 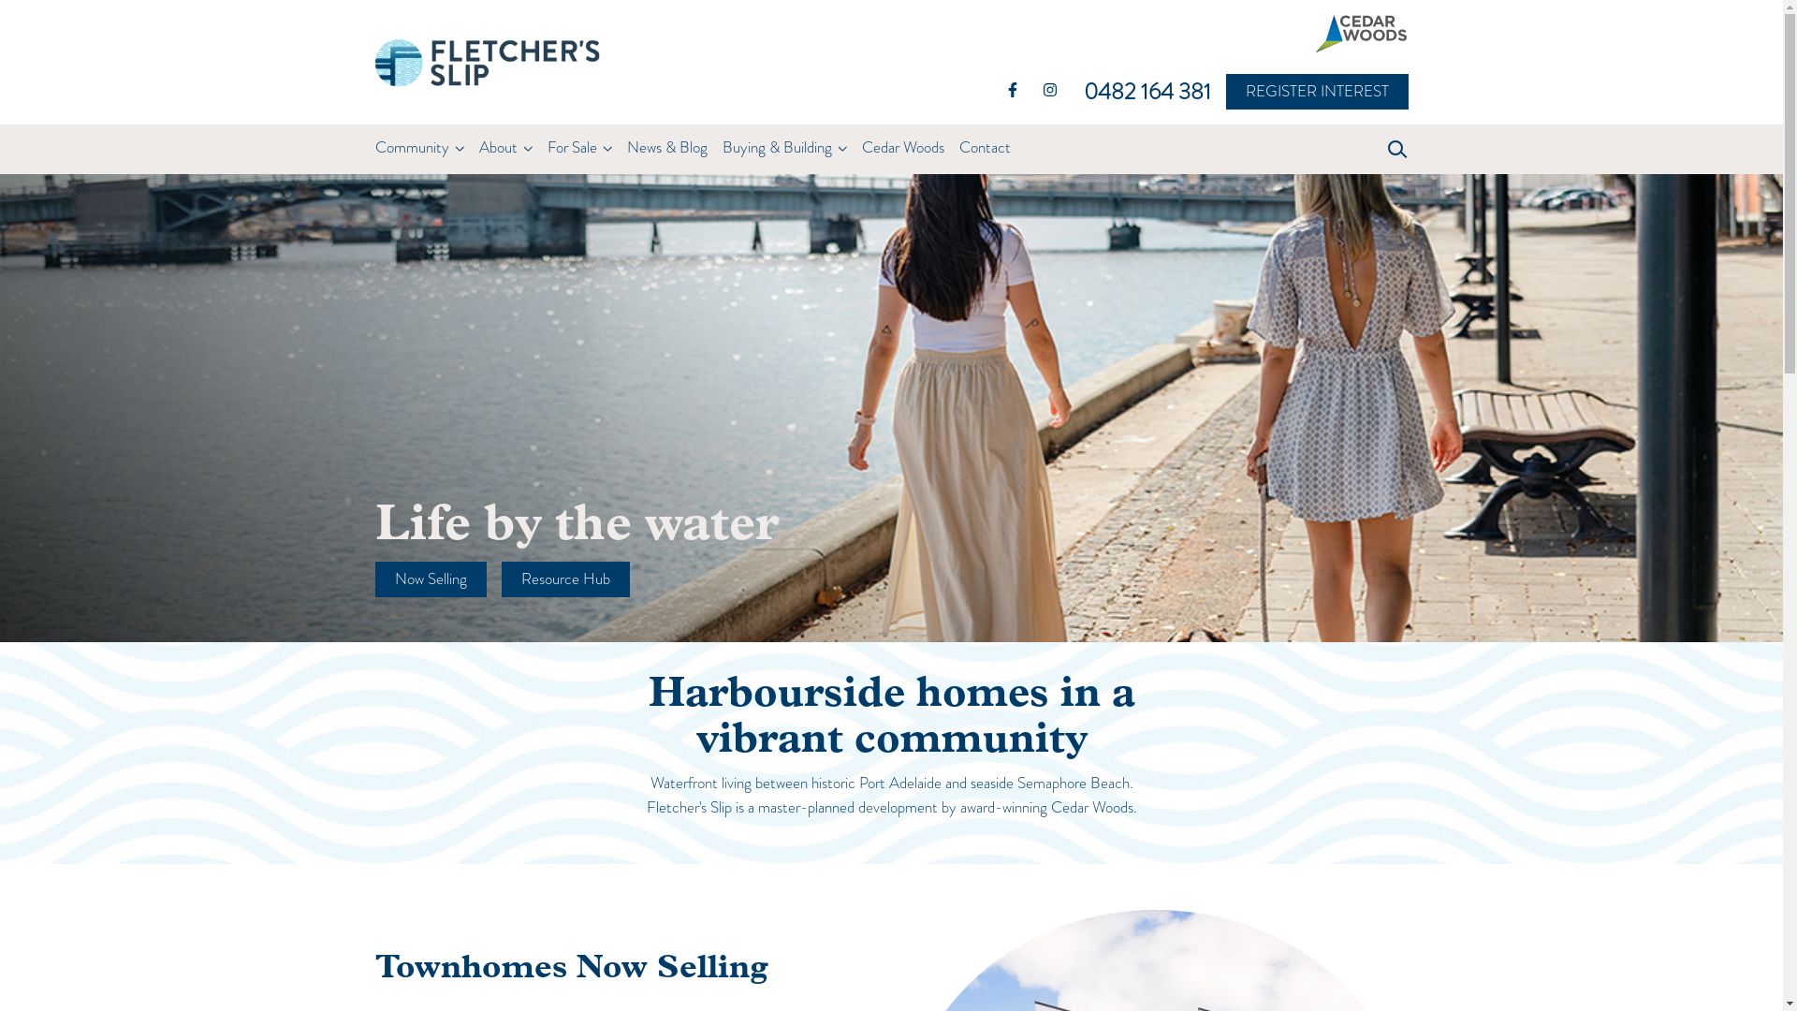 I want to click on Resource Hub, so click(x=565, y=579).